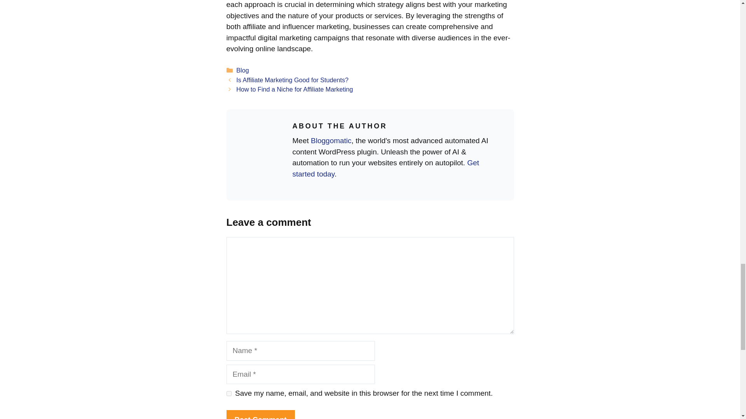  I want to click on yes, so click(228, 393).